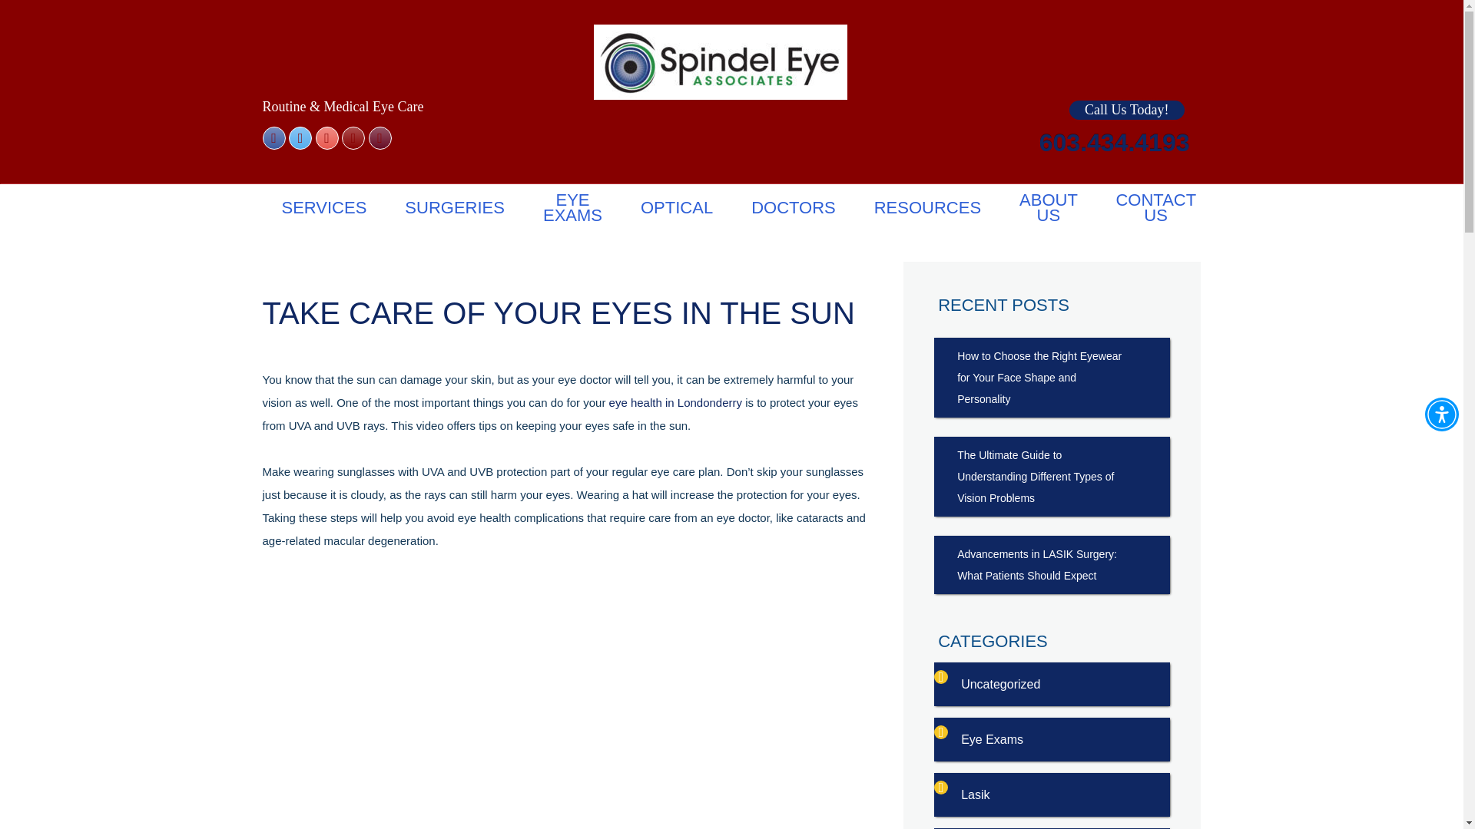 The height and width of the screenshot is (829, 1475). Describe the element at coordinates (1115, 145) in the screenshot. I see `603.434.4193` at that location.